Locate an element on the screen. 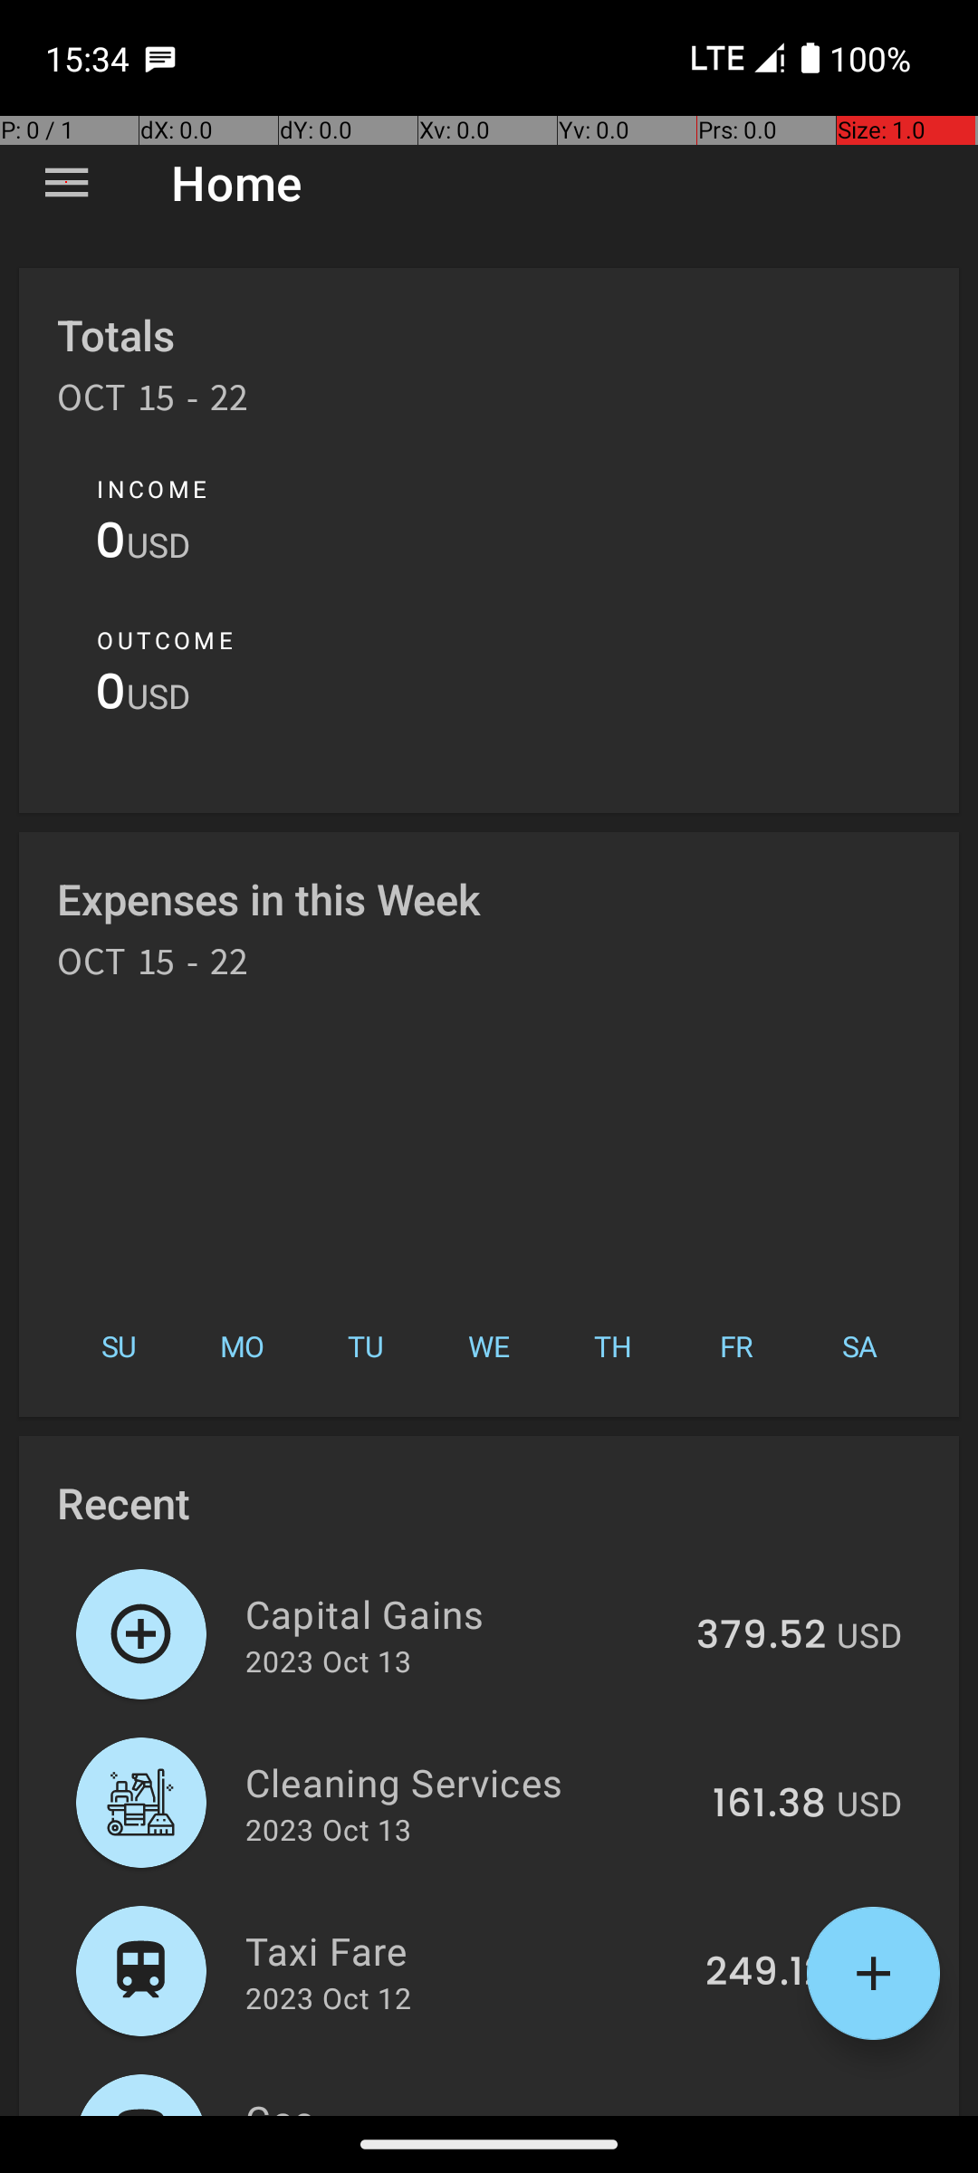  249.12 is located at coordinates (766, 1973).